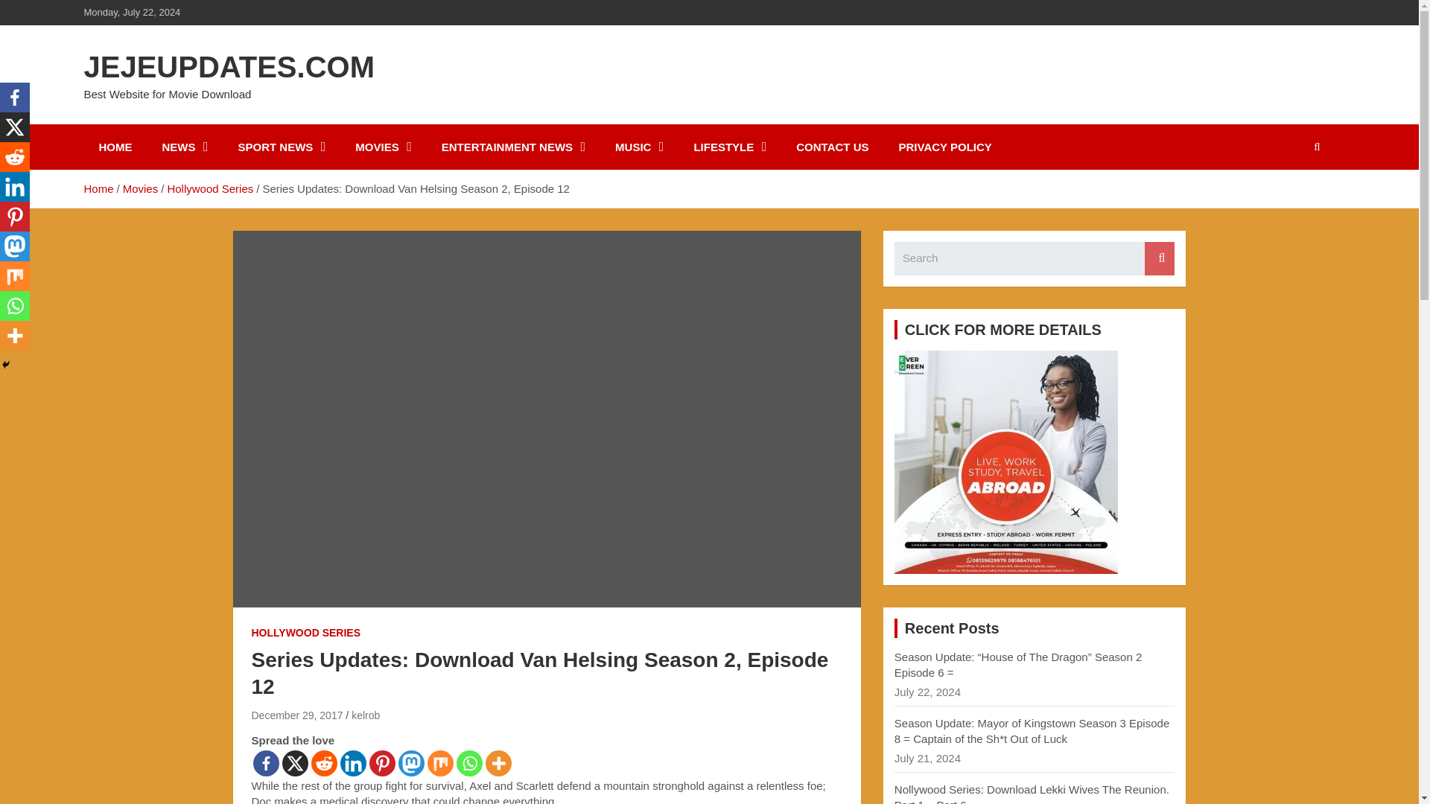  Describe the element at coordinates (944, 147) in the screenshot. I see `PRIVACY POLICY` at that location.